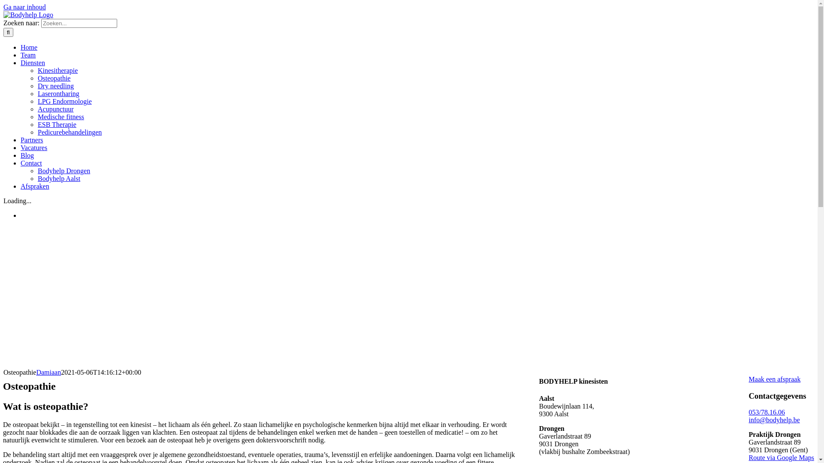 The image size is (824, 463). What do you see at coordinates (54, 78) in the screenshot?
I see `Osteopathie` at bounding box center [54, 78].